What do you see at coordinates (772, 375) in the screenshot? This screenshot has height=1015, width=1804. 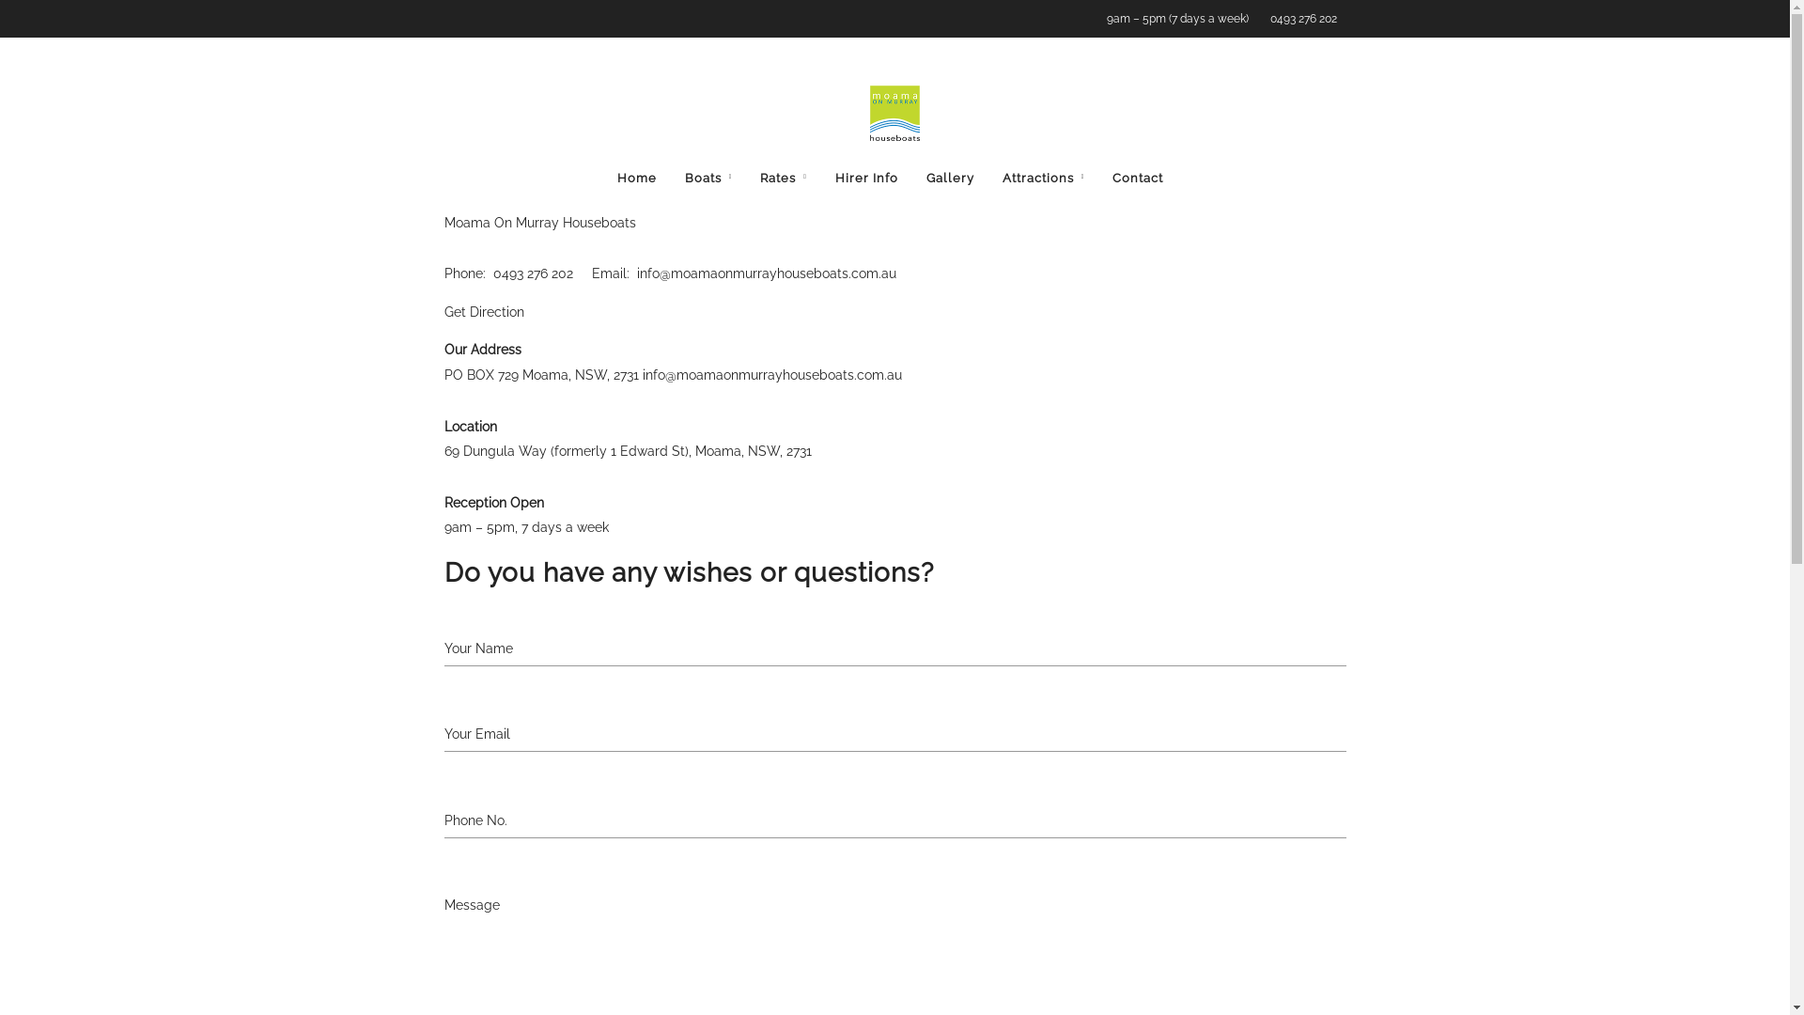 I see `info@moamaonmurrayhouseboats.com.au` at bounding box center [772, 375].